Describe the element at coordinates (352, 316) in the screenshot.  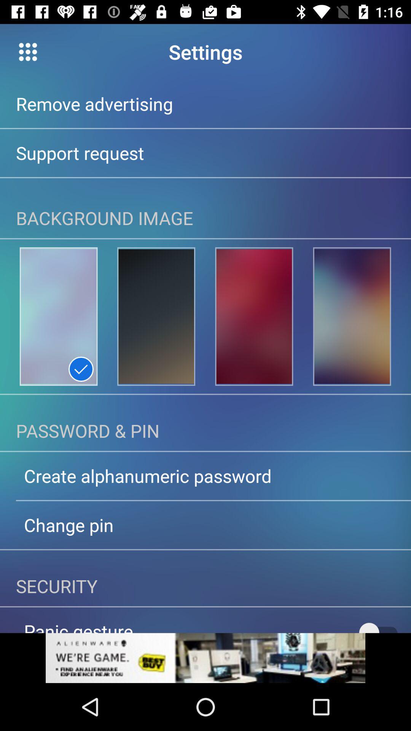
I see `set the background image` at that location.